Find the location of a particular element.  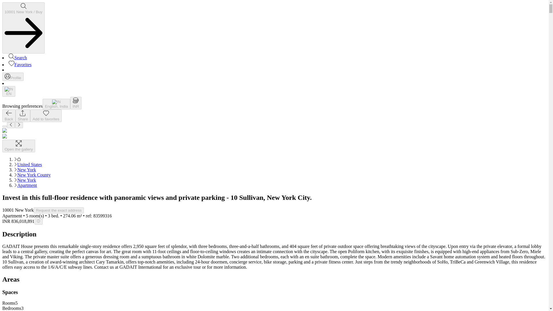

Add to favorites is located at coordinates (46, 116).